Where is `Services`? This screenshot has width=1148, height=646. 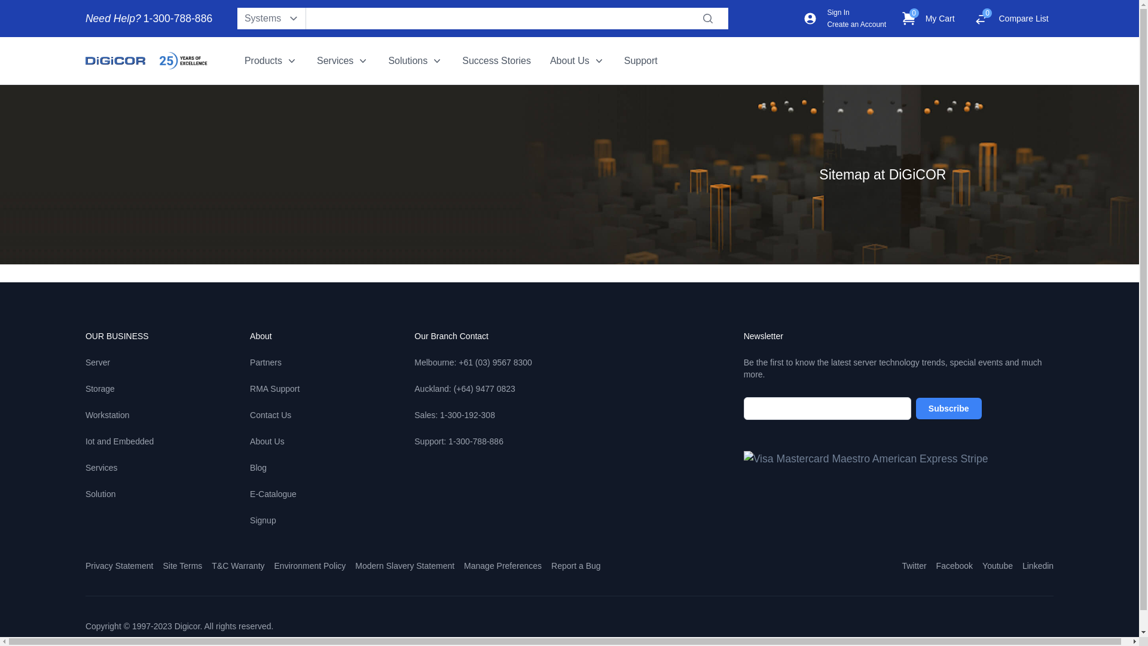
Services is located at coordinates (102, 468).